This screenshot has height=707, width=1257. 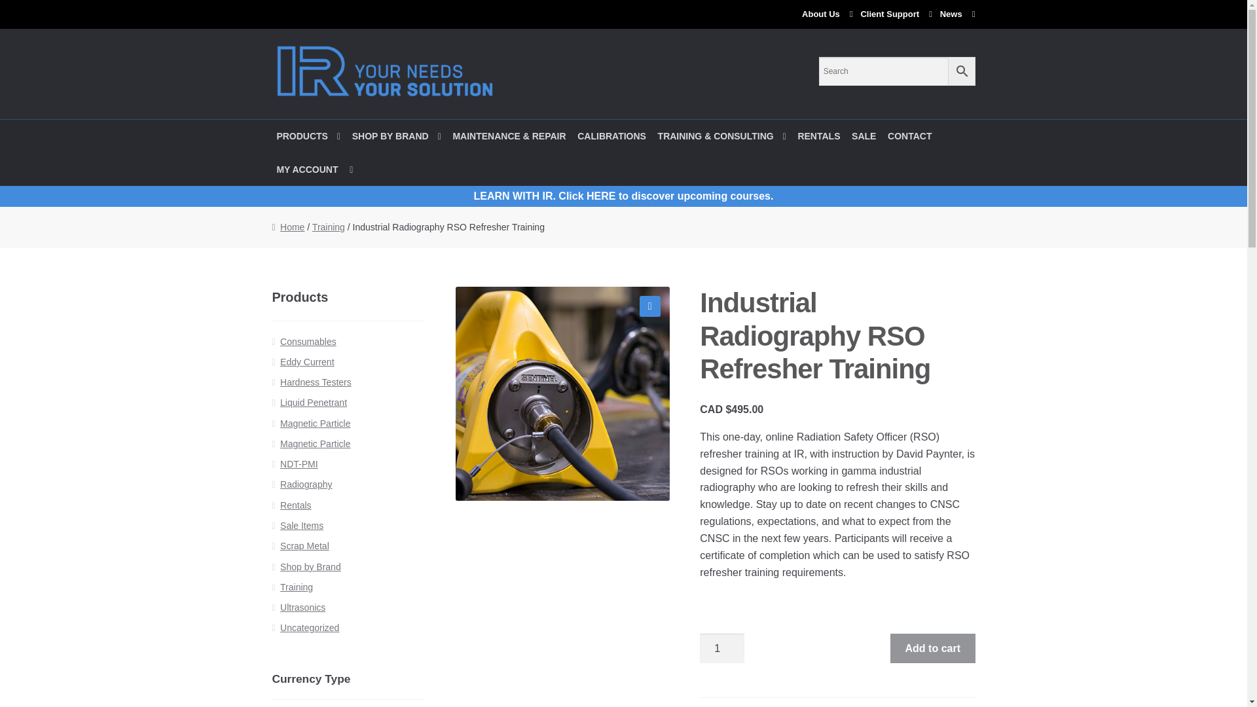 I want to click on About Us, so click(x=825, y=15).